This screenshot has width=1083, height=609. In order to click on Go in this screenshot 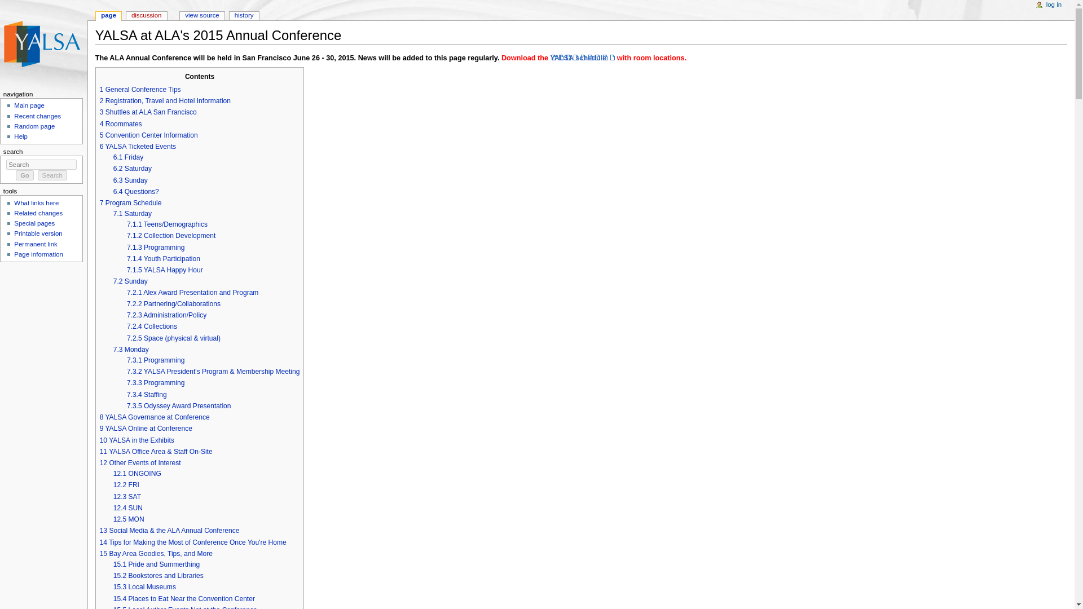, I will do `click(25, 175)`.